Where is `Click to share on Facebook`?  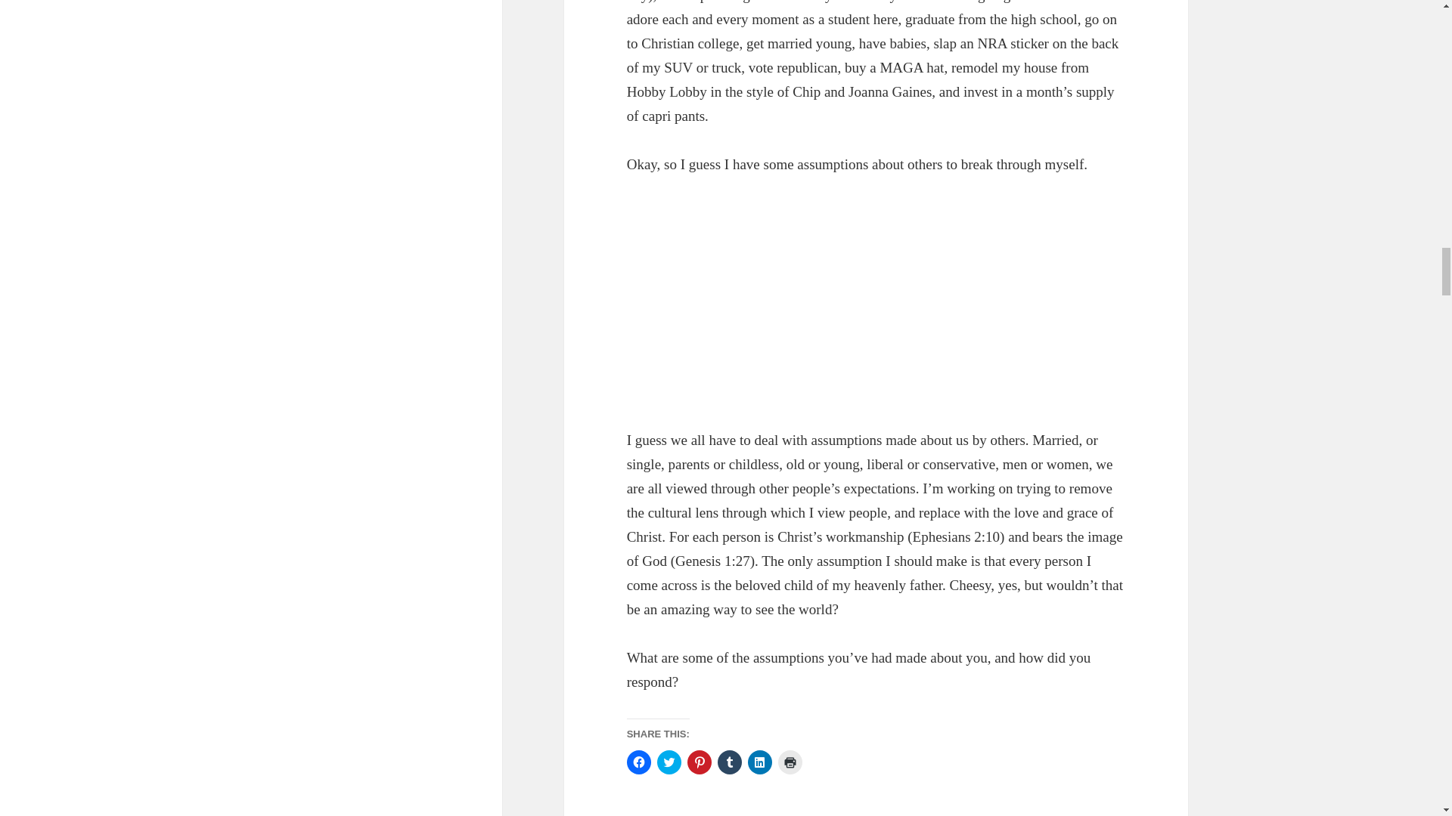
Click to share on Facebook is located at coordinates (638, 762).